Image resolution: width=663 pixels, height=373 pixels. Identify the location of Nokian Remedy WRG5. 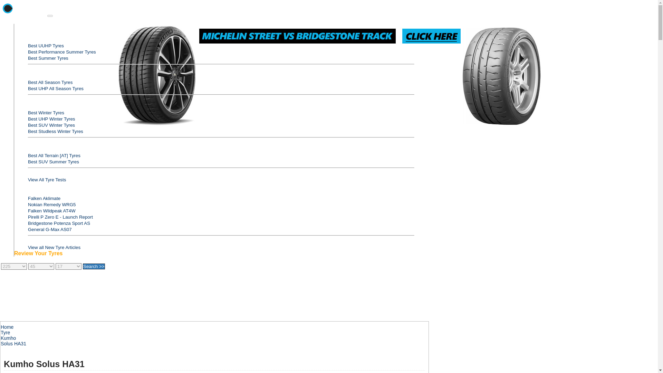
(52, 204).